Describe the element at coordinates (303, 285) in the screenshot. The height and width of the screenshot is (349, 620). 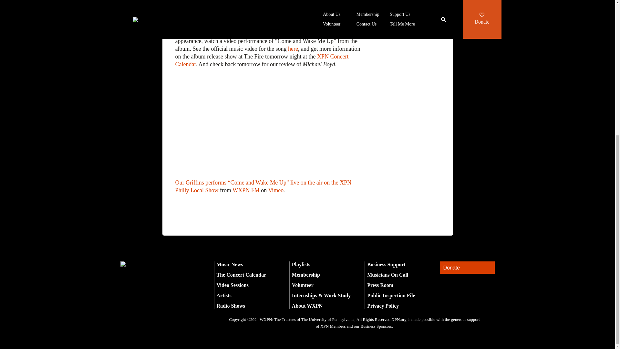
I see `Volunteer` at that location.